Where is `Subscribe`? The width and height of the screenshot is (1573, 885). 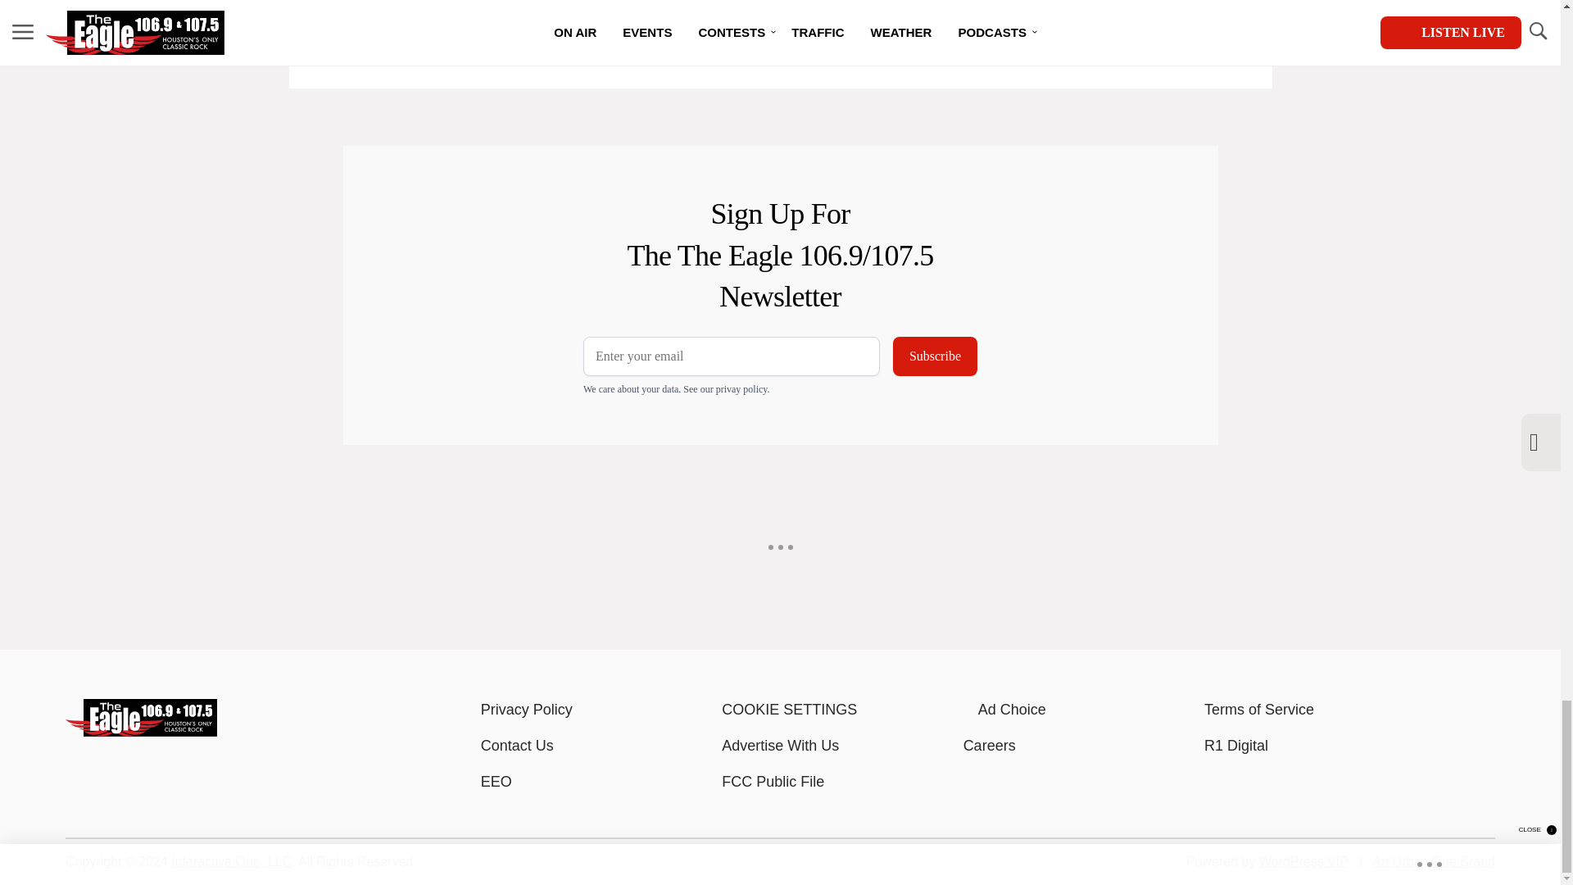 Subscribe is located at coordinates (935, 356).